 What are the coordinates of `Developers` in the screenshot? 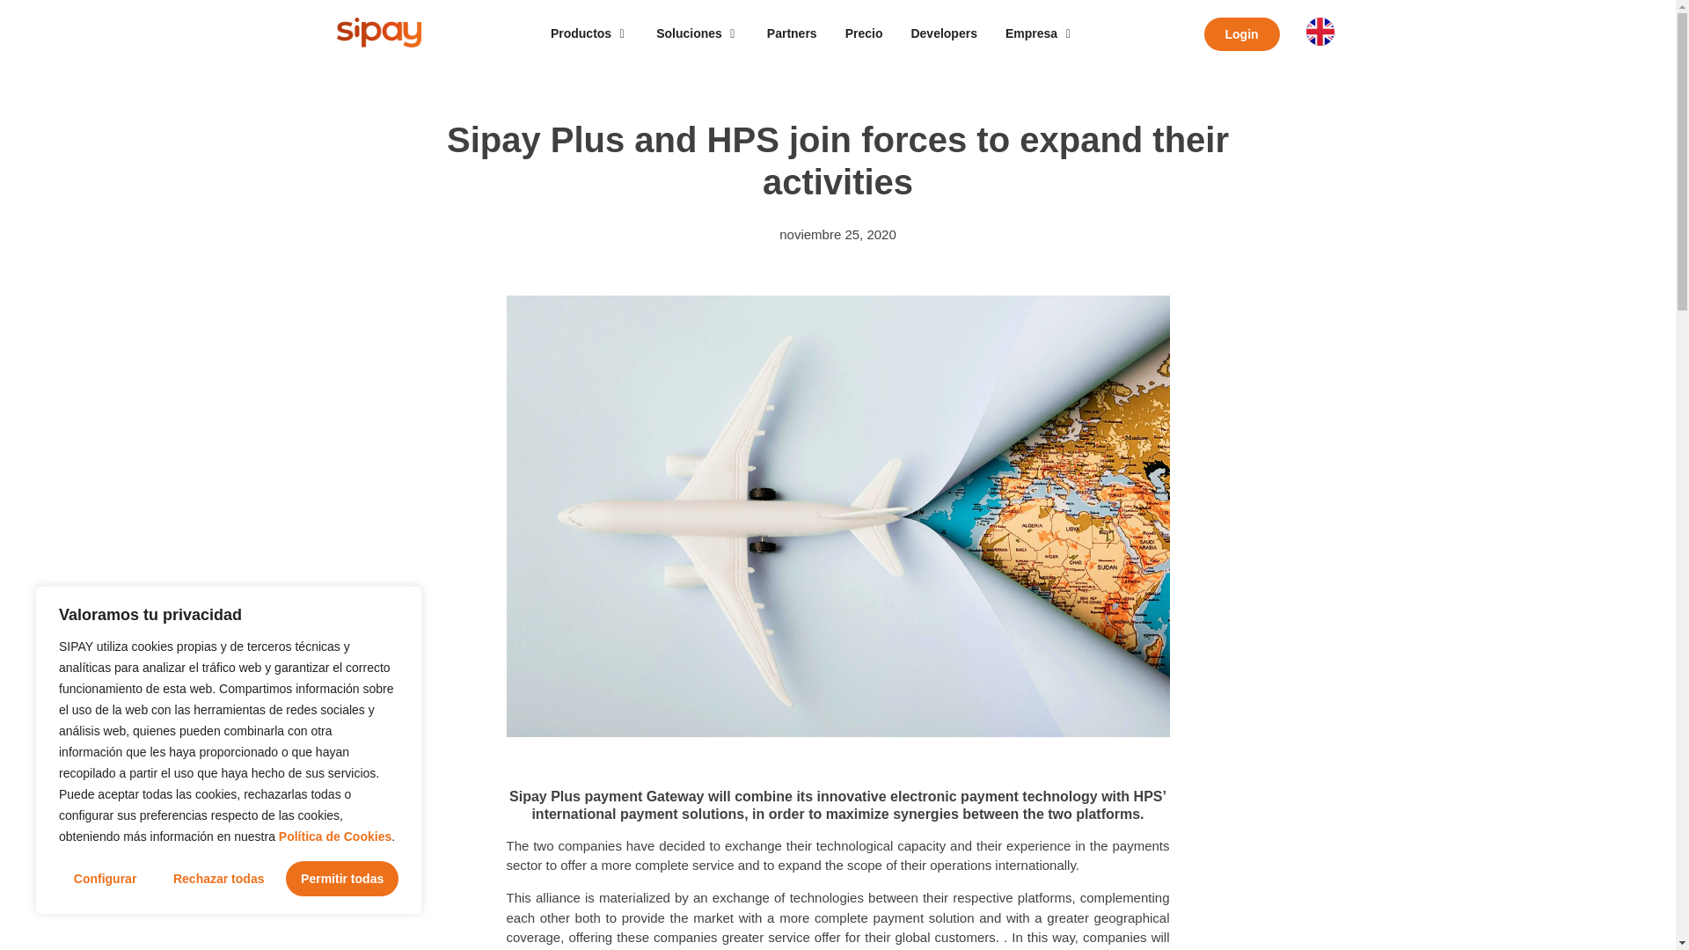 It's located at (943, 33).